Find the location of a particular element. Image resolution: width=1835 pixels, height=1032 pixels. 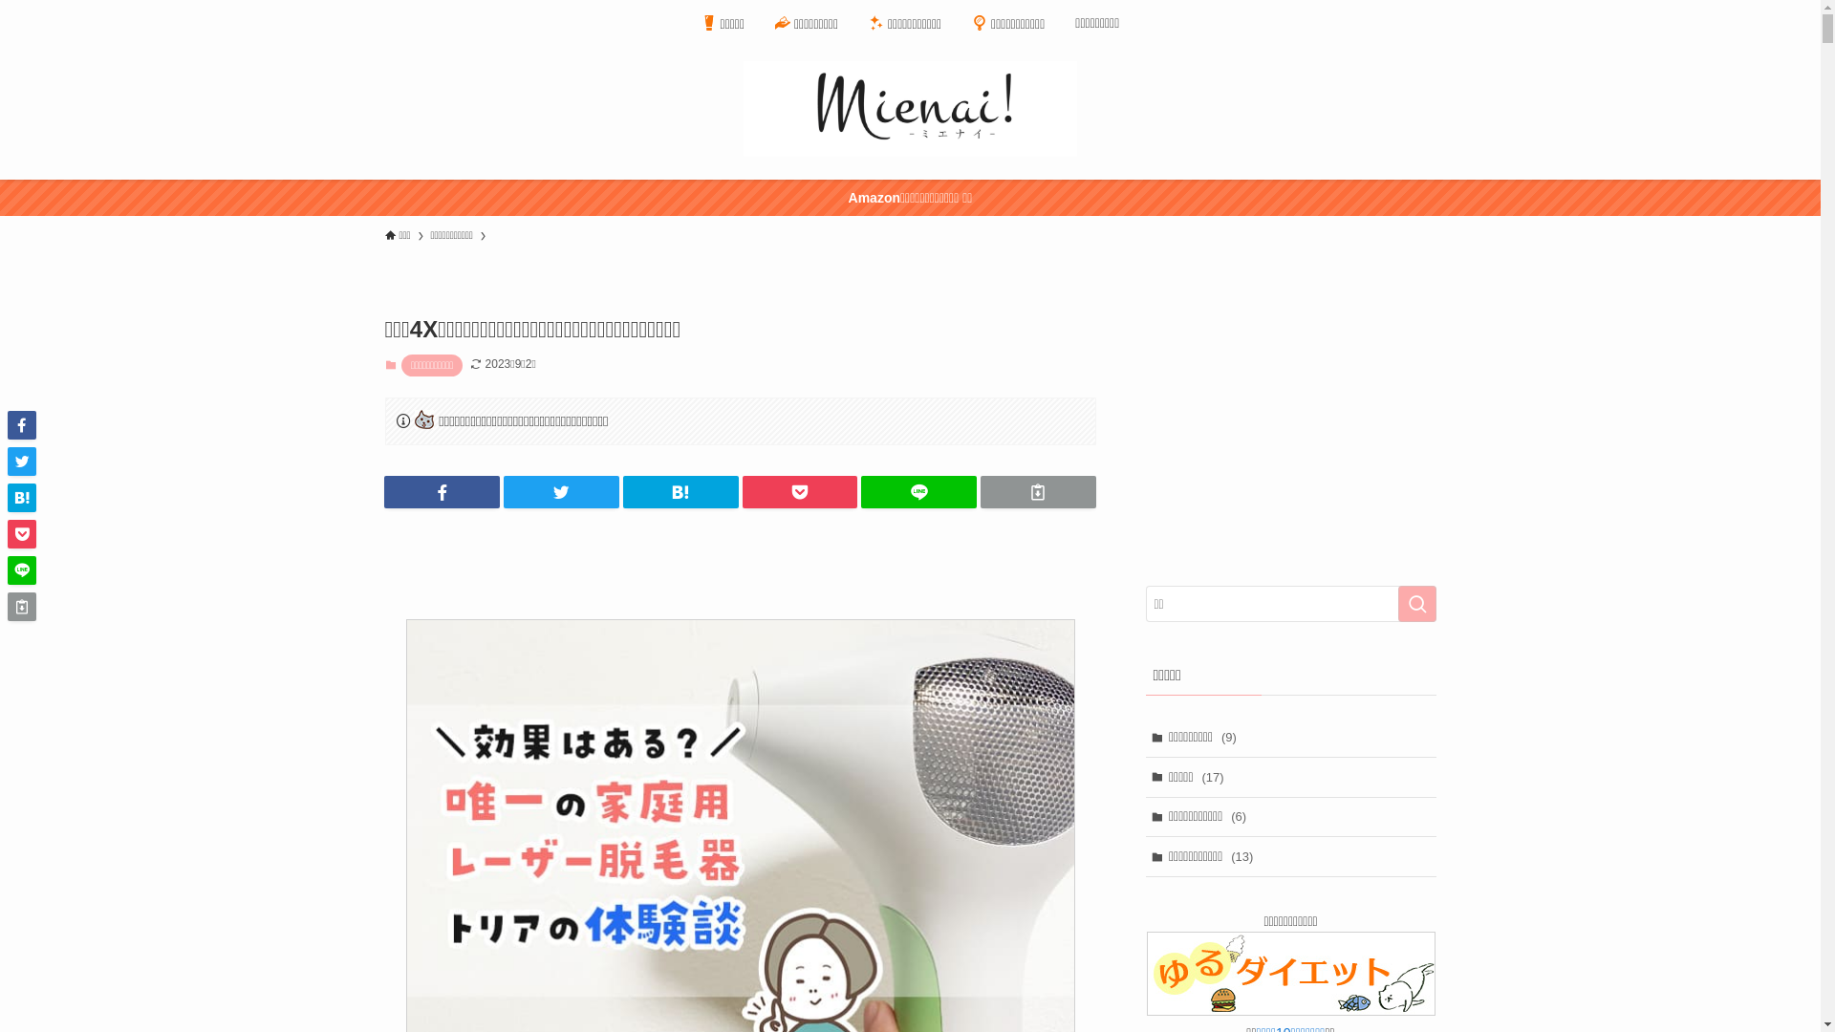

search is located at coordinates (1162, 531).